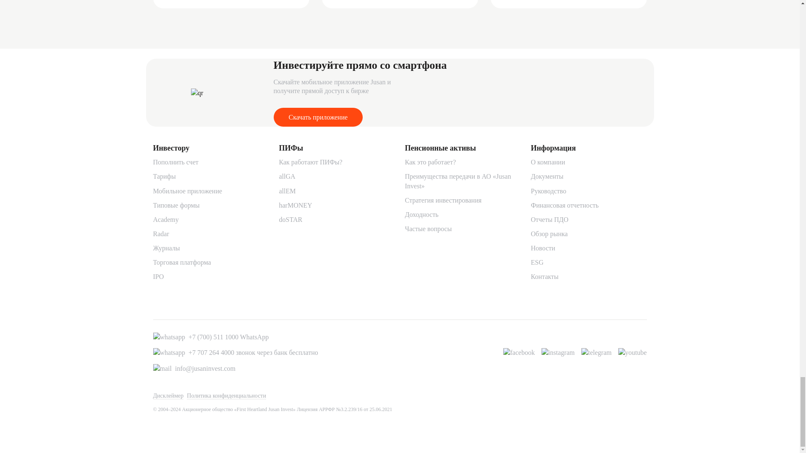  I want to click on Academy, so click(165, 220).